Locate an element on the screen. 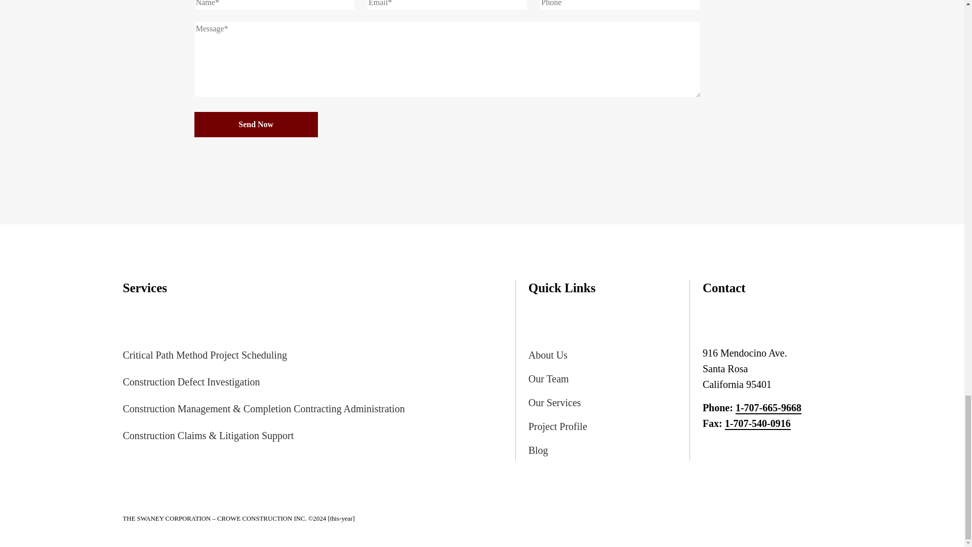 Image resolution: width=972 pixels, height=547 pixels. Send Now is located at coordinates (256, 125).